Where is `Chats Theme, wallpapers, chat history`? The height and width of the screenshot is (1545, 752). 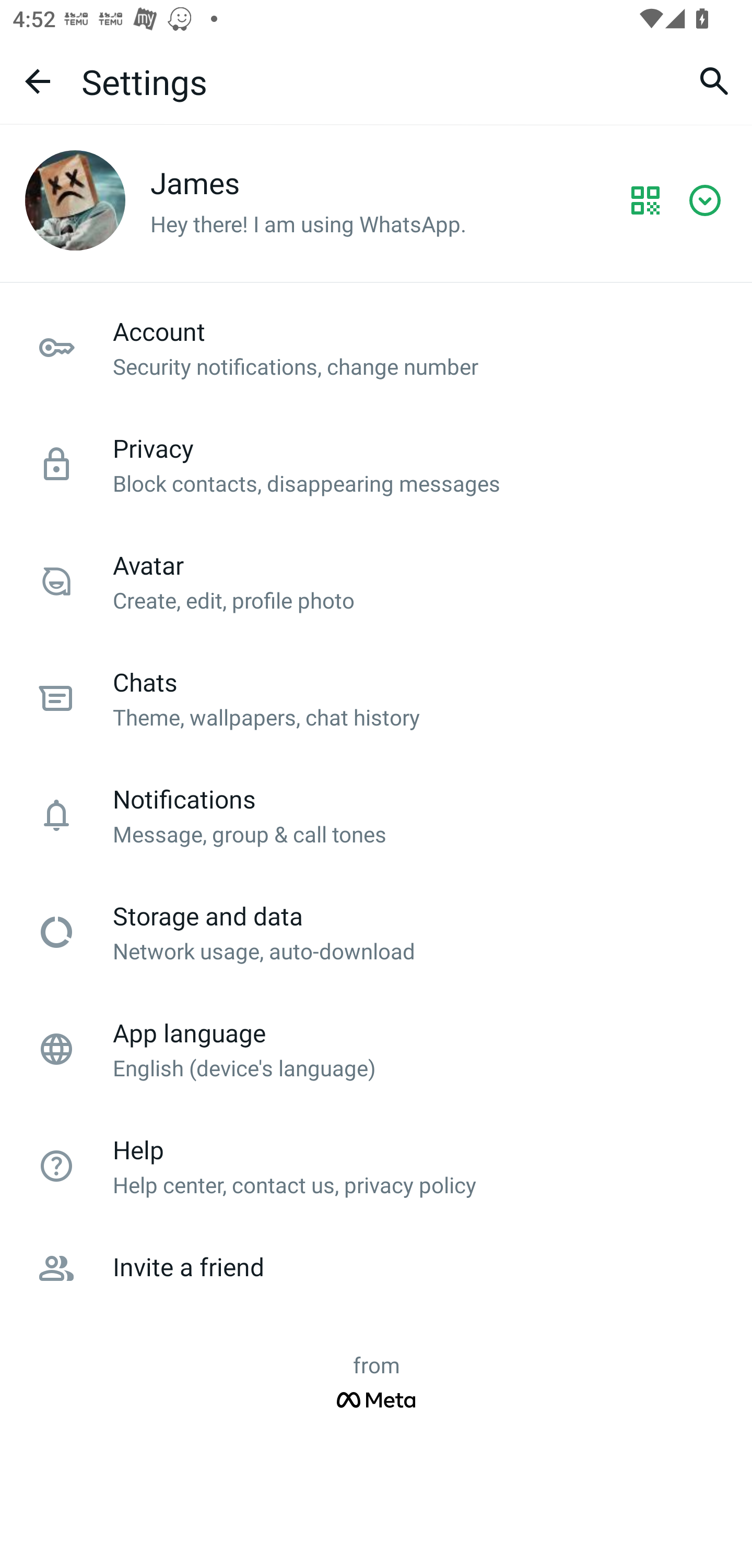
Chats Theme, wallpapers, chat history is located at coordinates (376, 698).